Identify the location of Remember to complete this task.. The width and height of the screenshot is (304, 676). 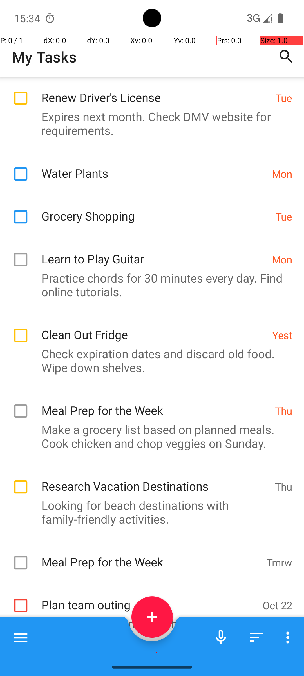
(149, 624).